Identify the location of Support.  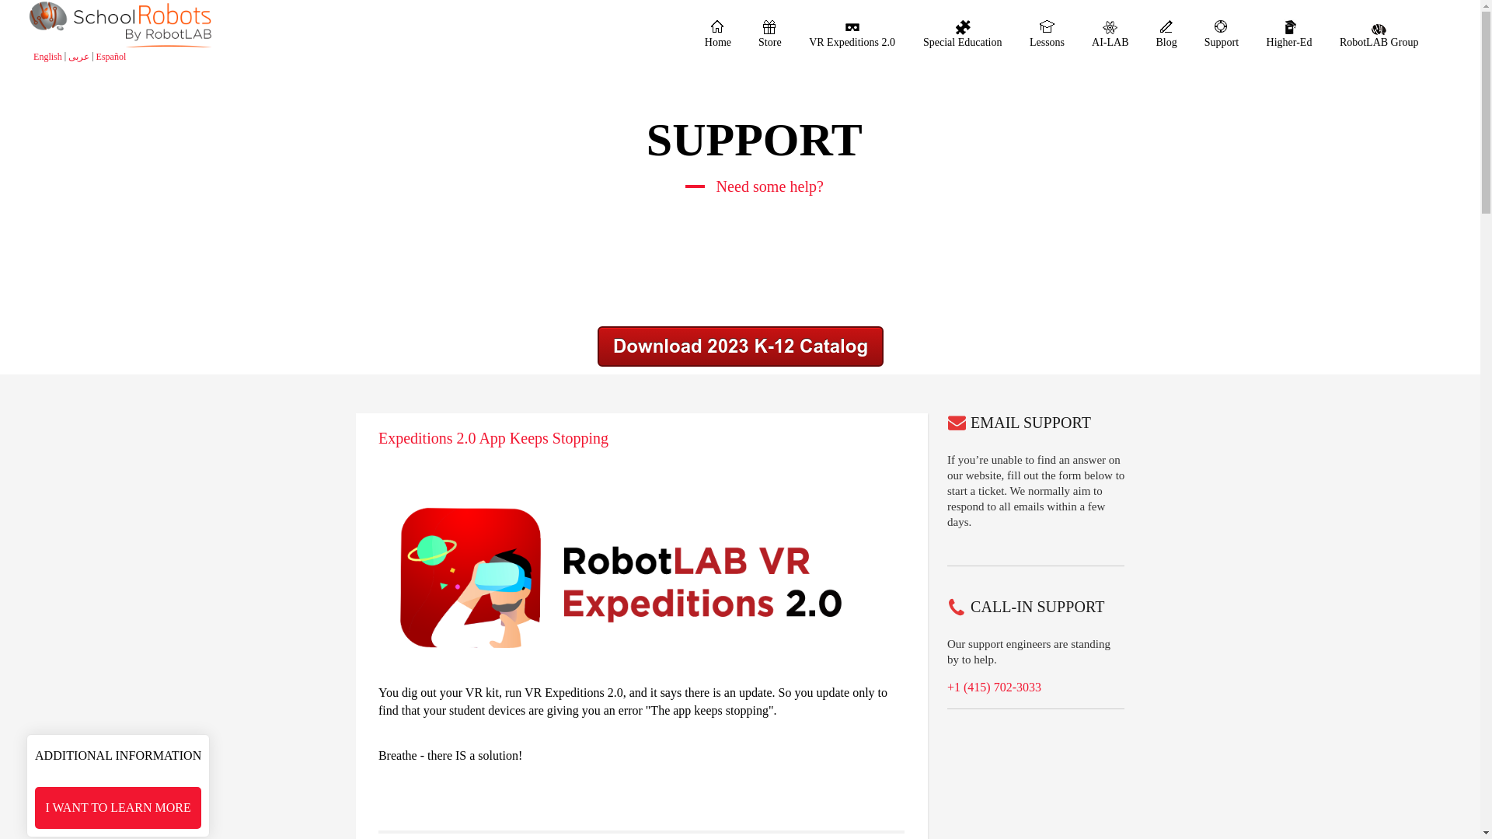
(1221, 35).